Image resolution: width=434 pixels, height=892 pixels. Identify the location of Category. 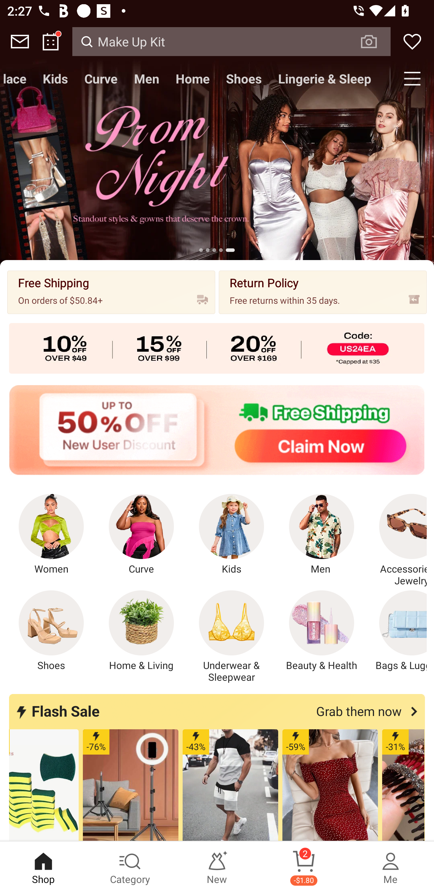
(130, 867).